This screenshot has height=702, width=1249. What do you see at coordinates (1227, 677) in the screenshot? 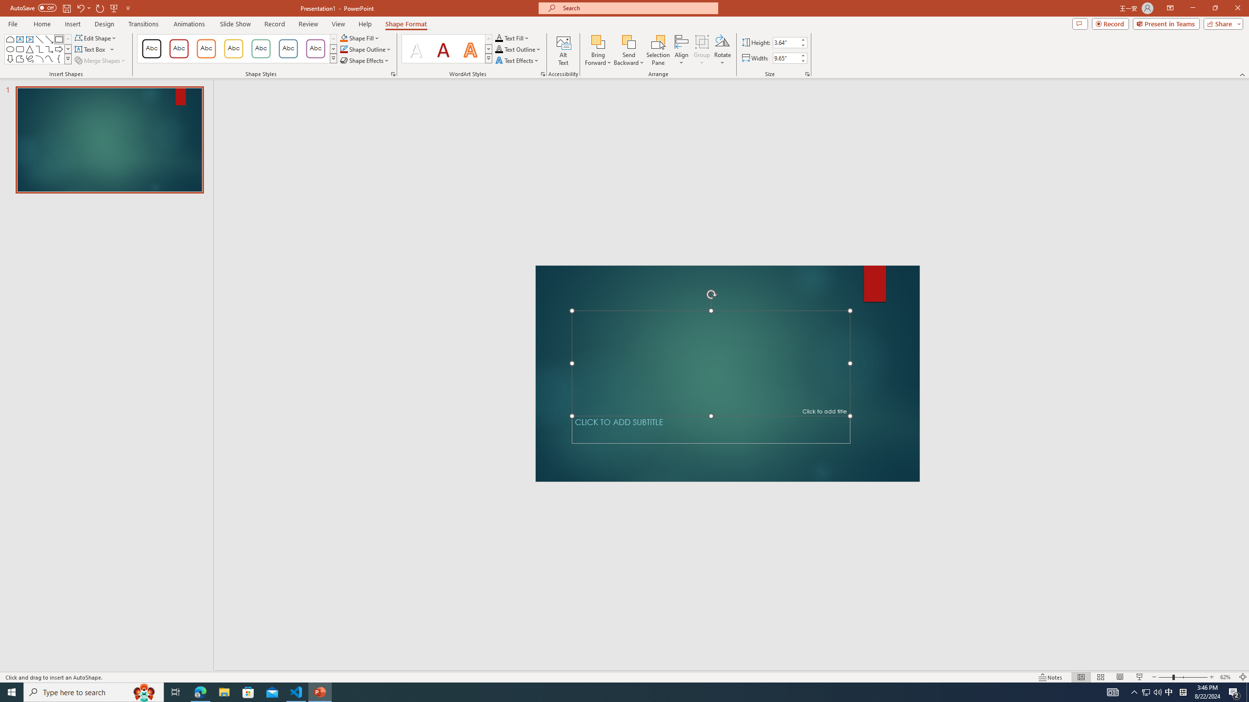
I see `Zoom 62%` at bounding box center [1227, 677].